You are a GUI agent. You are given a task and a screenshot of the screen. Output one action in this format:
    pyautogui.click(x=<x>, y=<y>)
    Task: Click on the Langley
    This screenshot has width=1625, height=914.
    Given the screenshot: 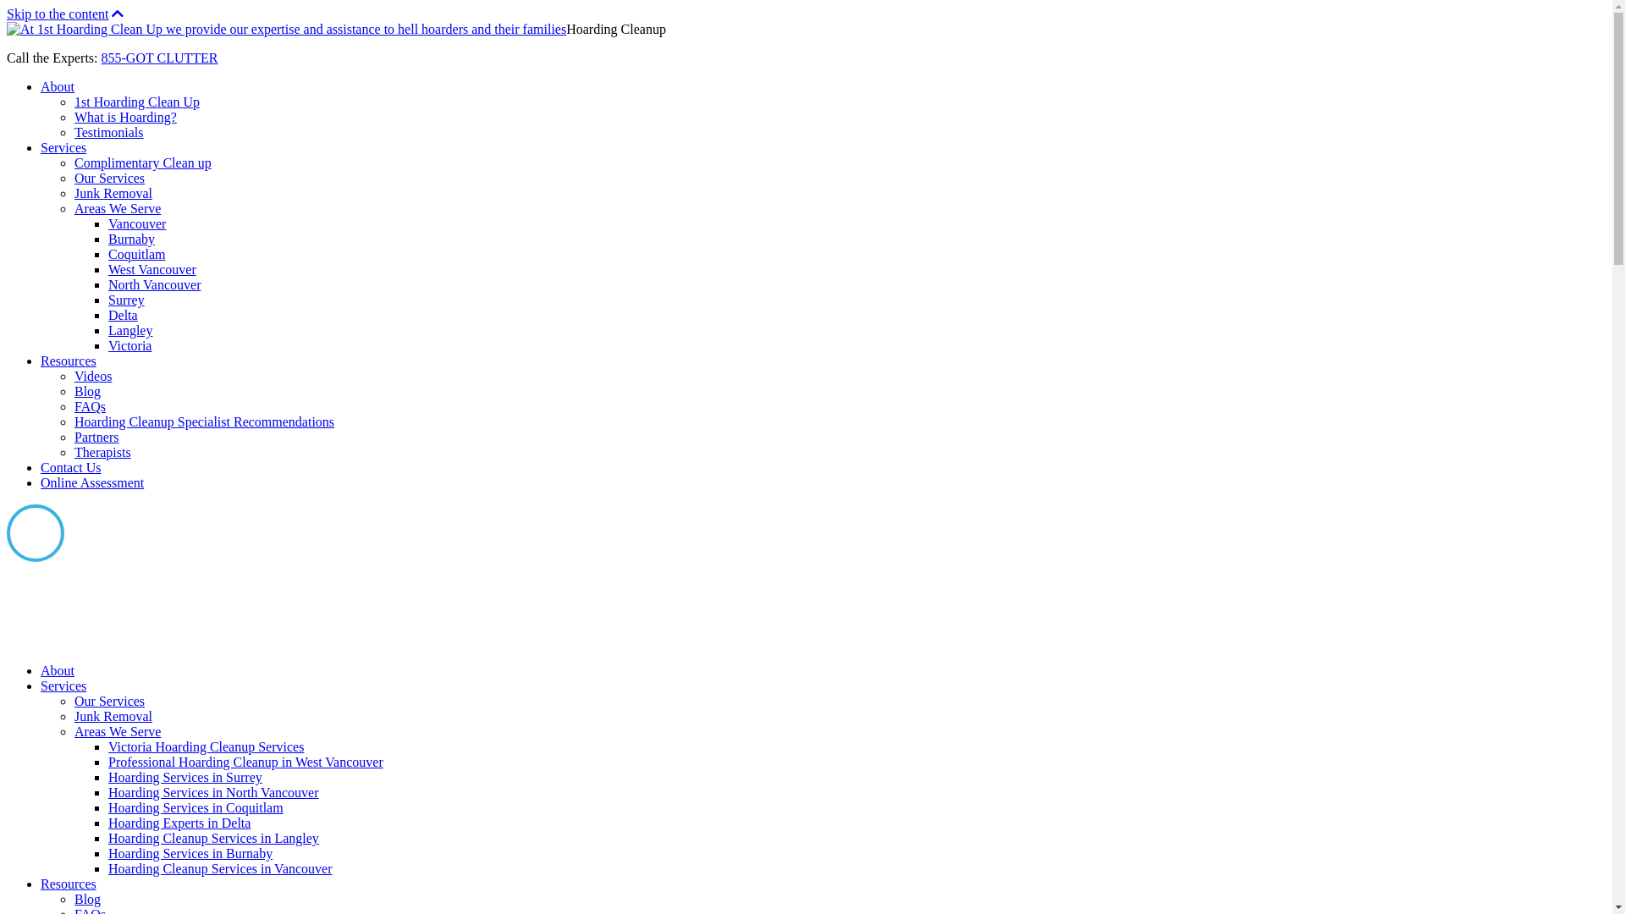 What is the action you would take?
    pyautogui.click(x=130, y=330)
    